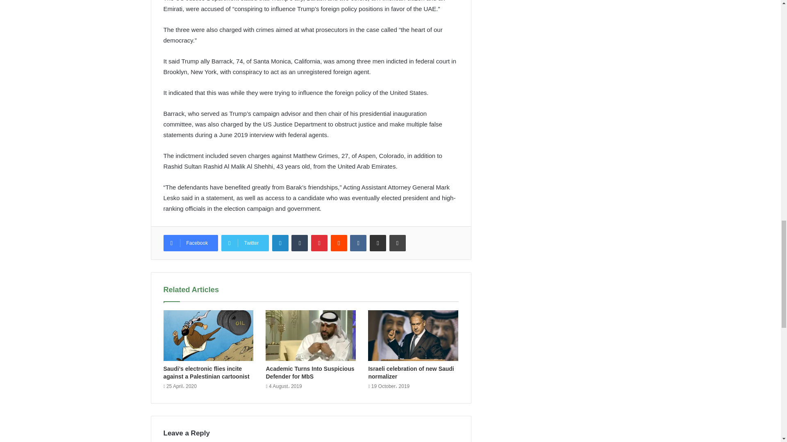 The image size is (787, 442). What do you see at coordinates (245, 243) in the screenshot?
I see `Twitter` at bounding box center [245, 243].